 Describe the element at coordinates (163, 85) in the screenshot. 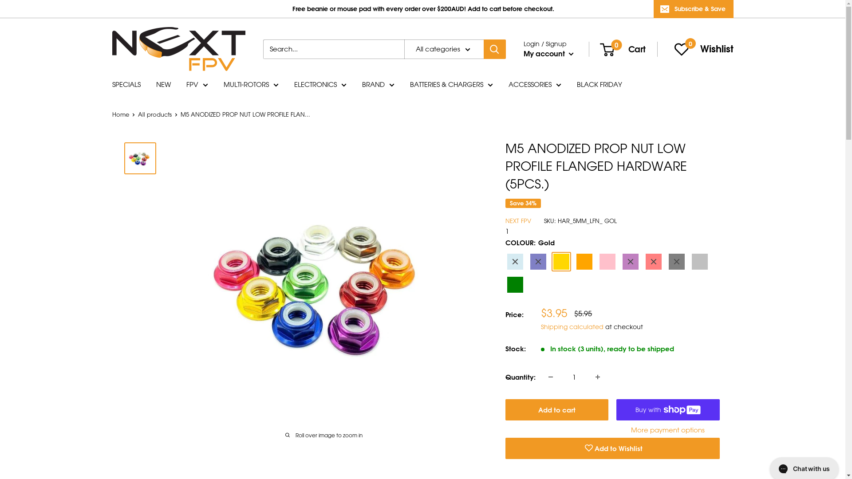

I see `NEW` at that location.